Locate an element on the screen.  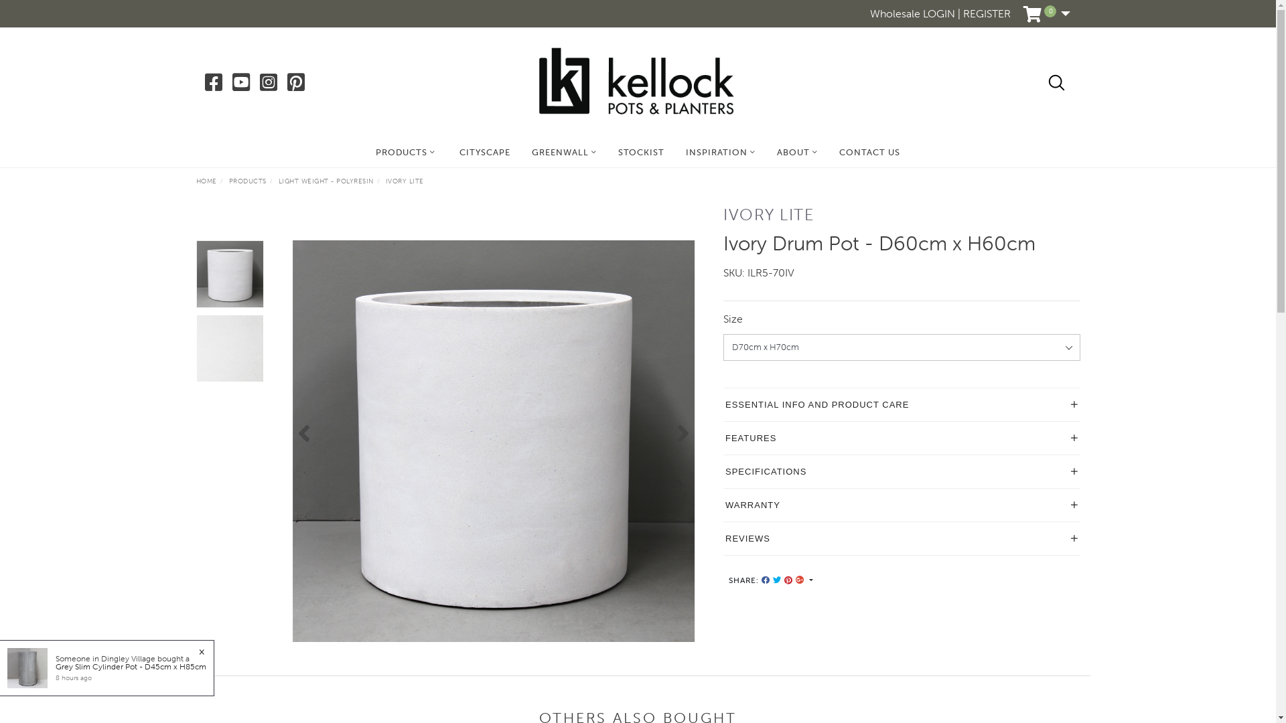
LOGIN is located at coordinates (939, 15).